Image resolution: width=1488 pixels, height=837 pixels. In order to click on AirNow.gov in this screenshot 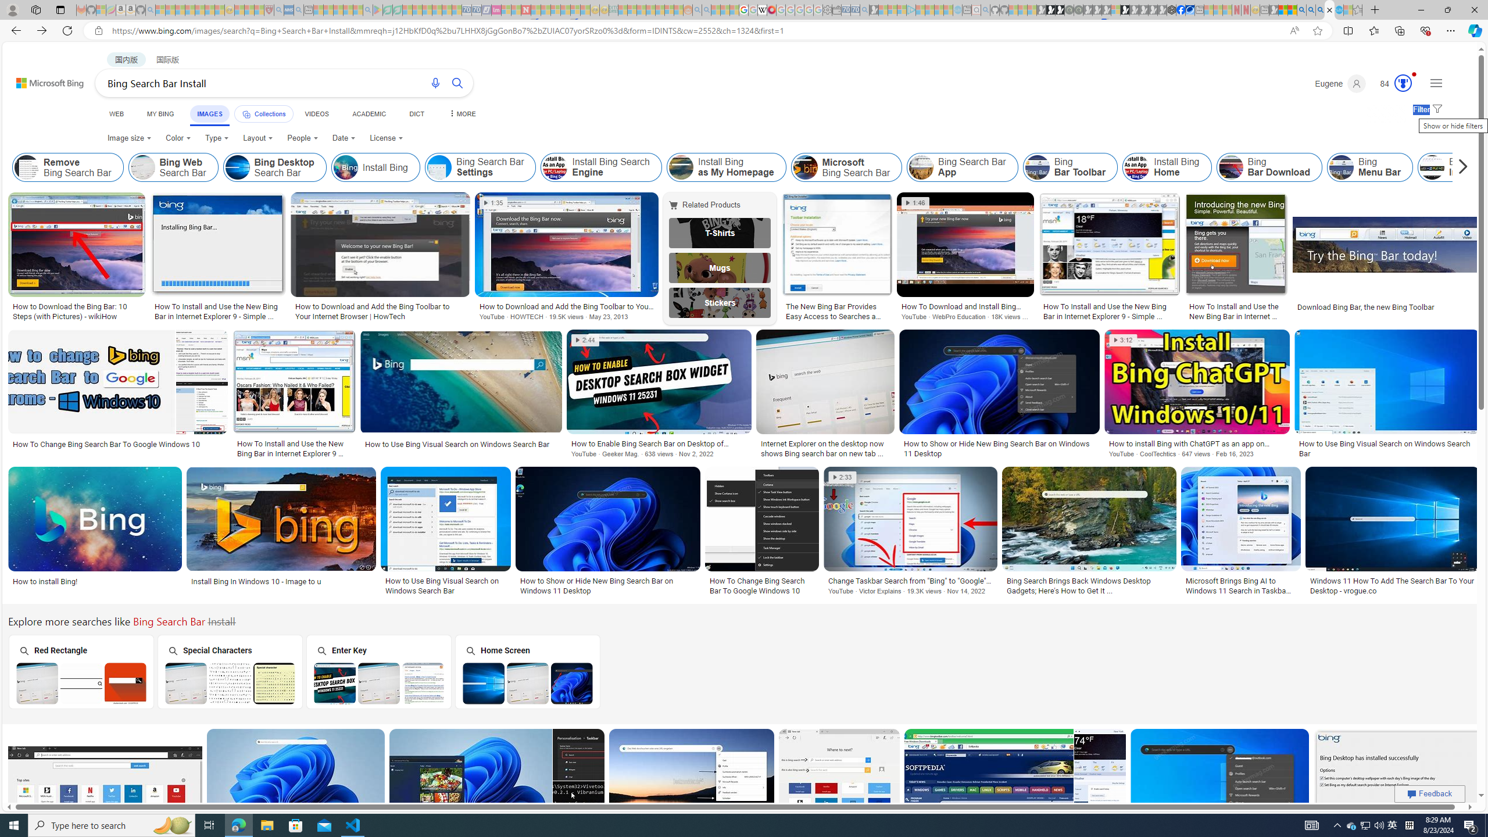, I will do `click(1189, 10)`.